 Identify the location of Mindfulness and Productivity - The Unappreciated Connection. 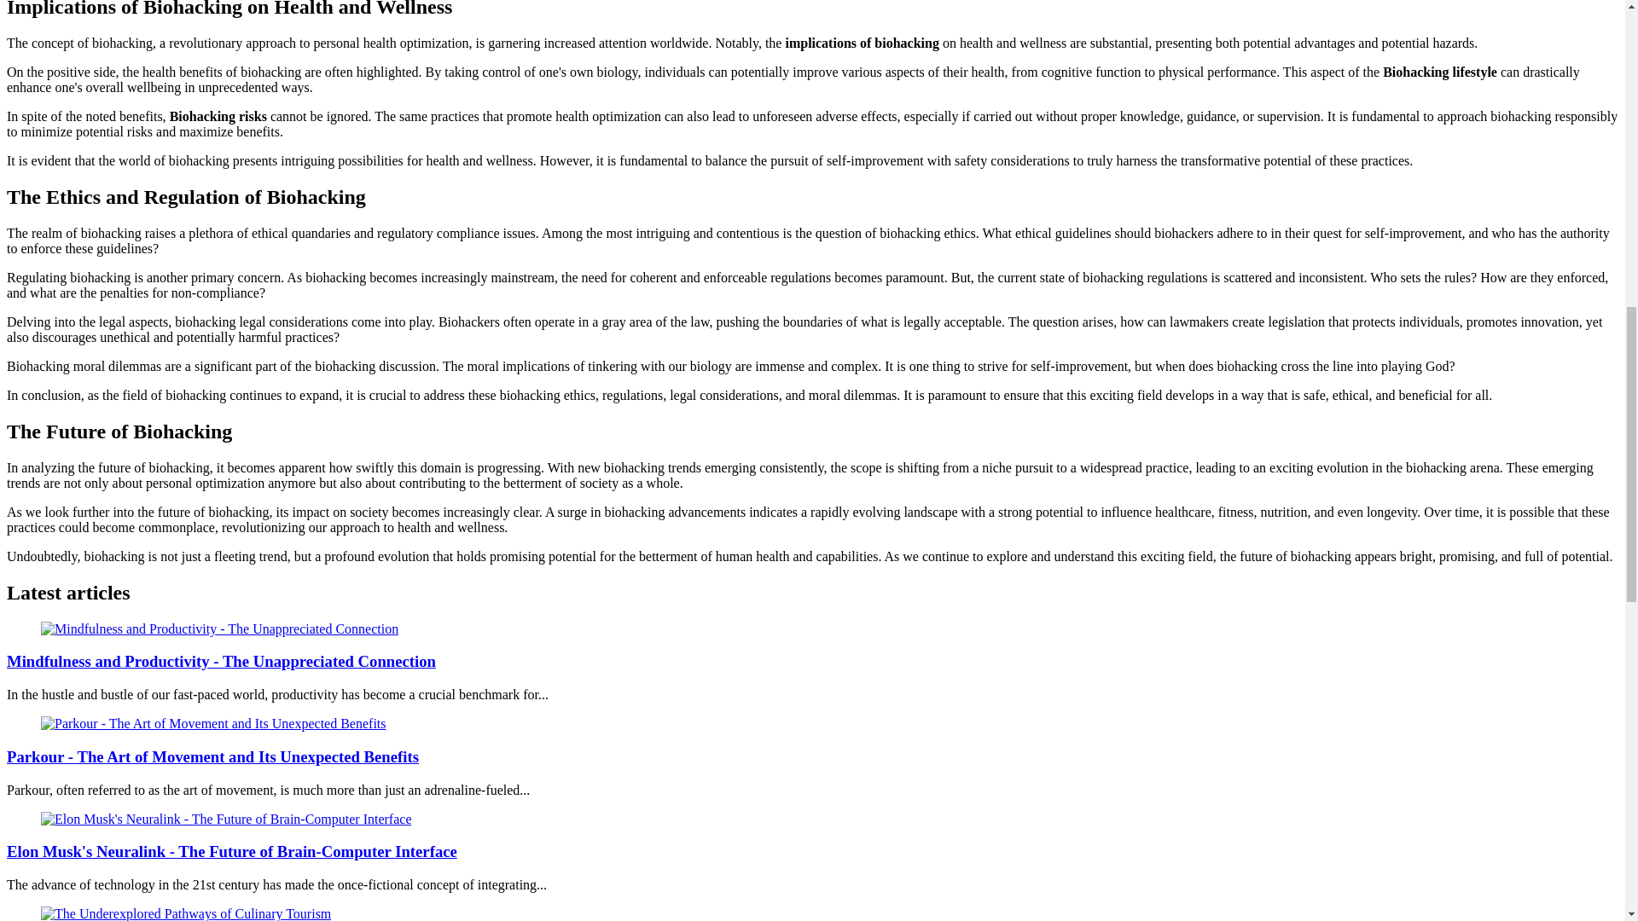
(219, 629).